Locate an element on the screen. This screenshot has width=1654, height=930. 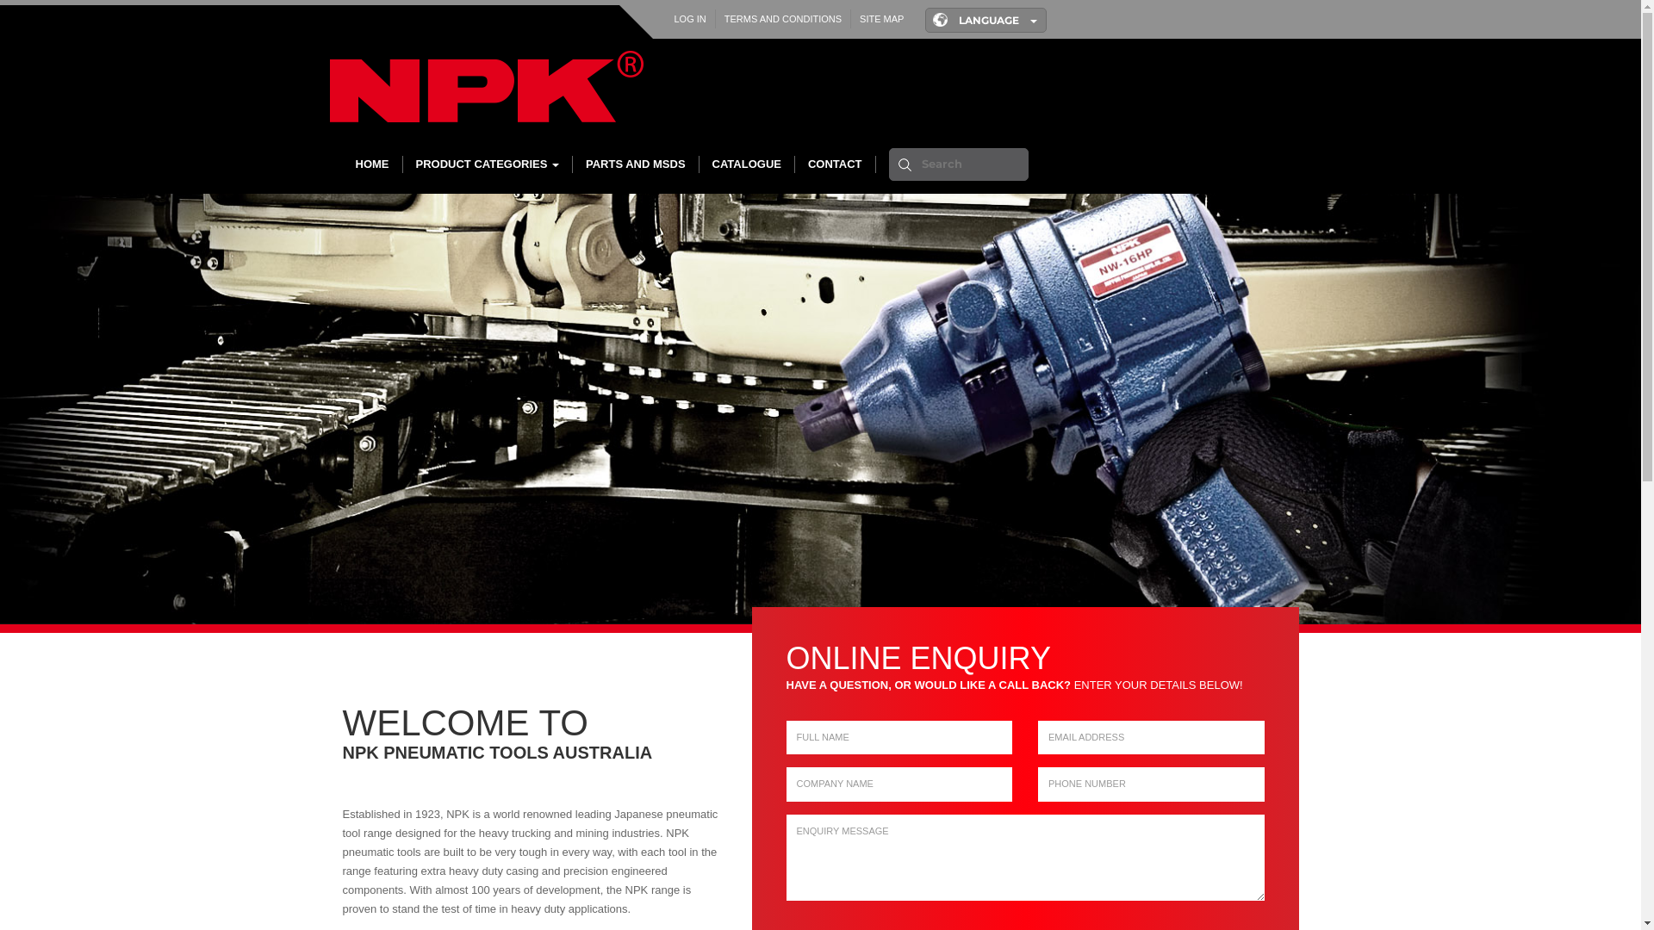
PRODUCT CATEGORIES is located at coordinates (488, 164).